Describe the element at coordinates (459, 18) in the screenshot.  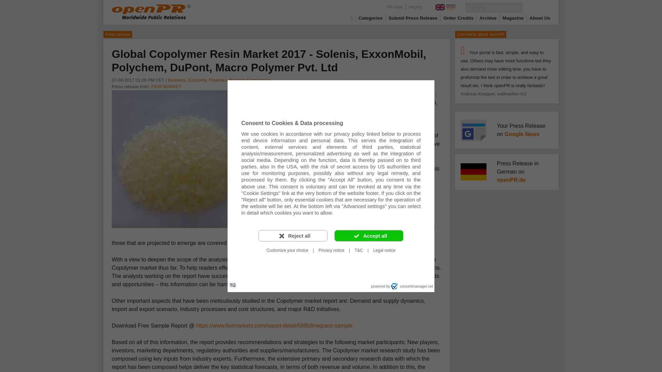
I see `Order Credits` at that location.